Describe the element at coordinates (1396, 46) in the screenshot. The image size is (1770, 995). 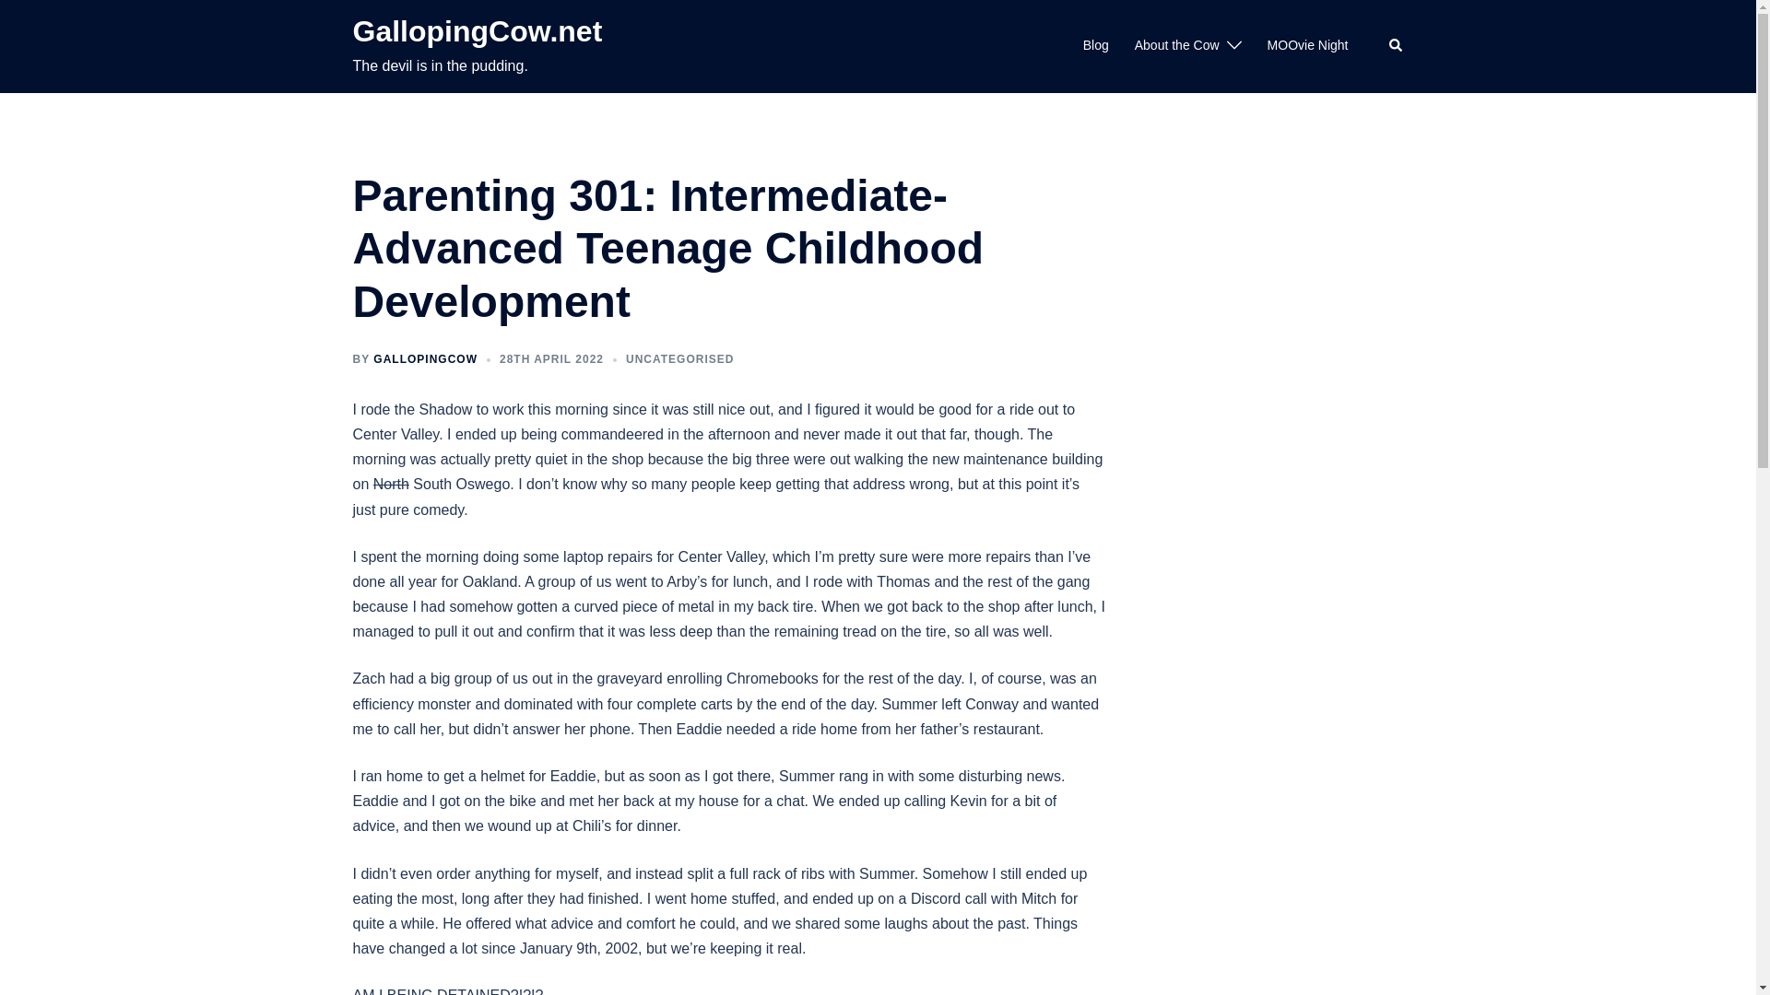
I see `Search` at that location.